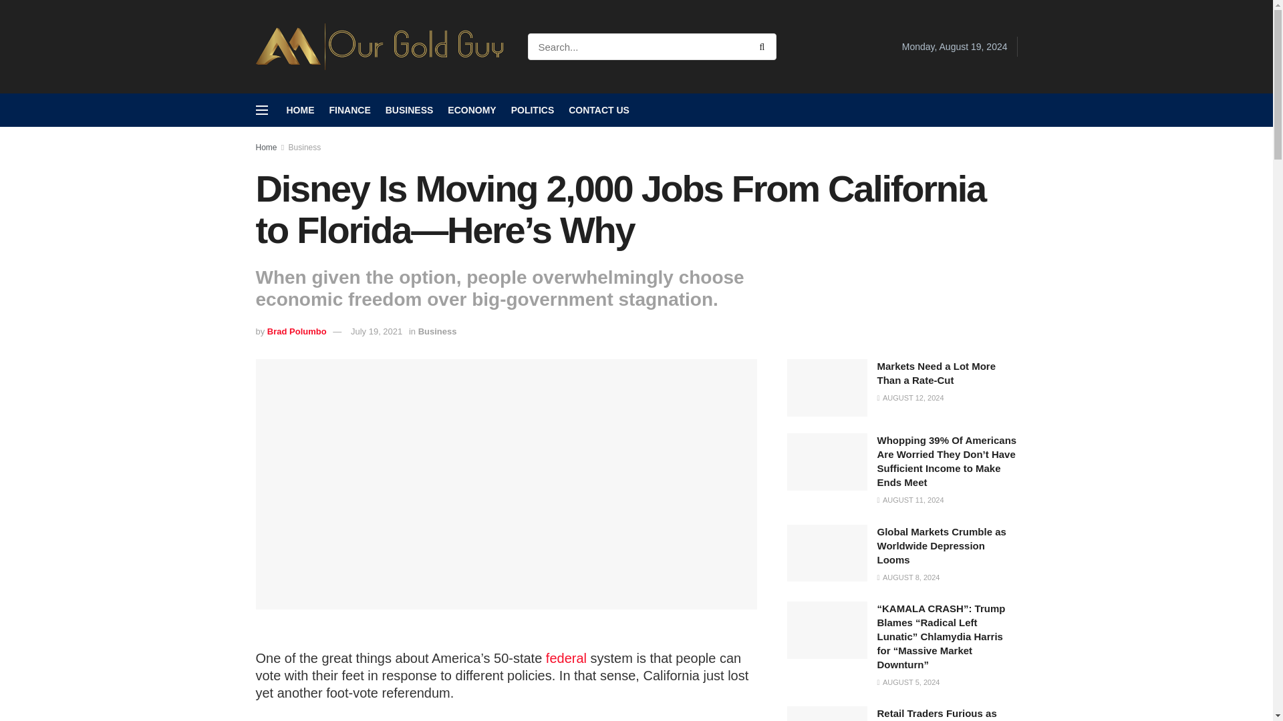  I want to click on Business, so click(437, 331).